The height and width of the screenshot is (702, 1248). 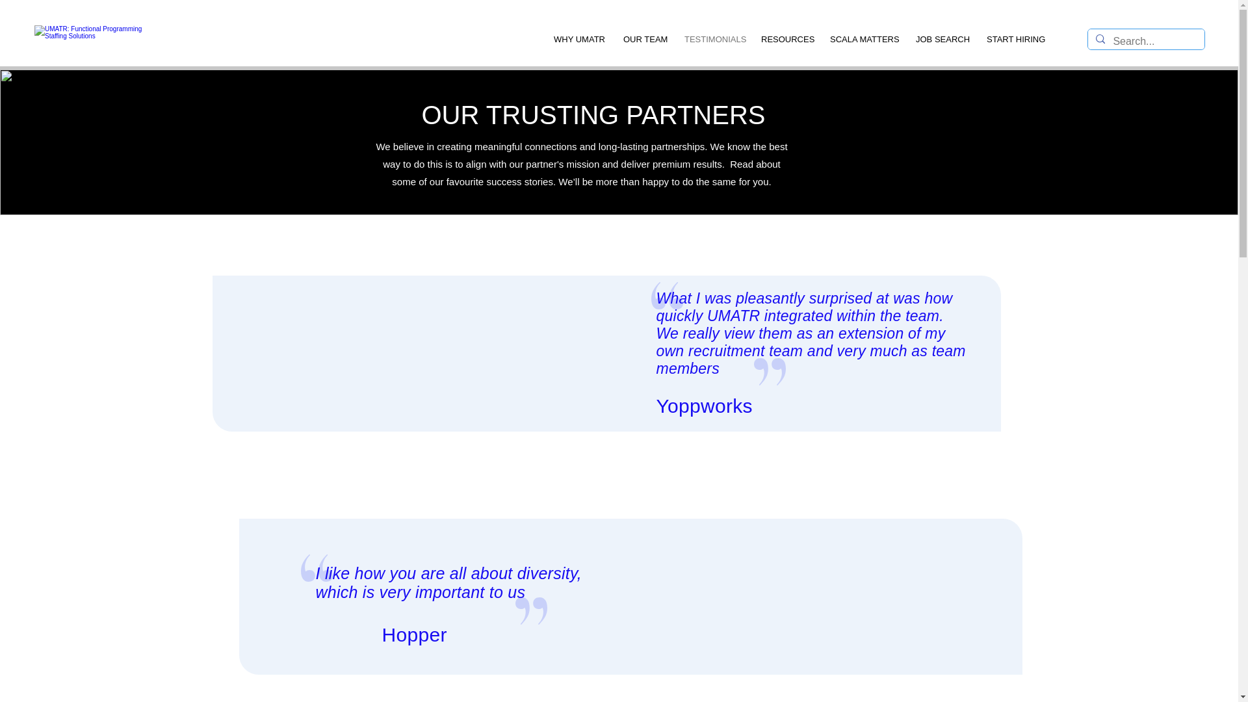 I want to click on SCALA MATTERS, so click(x=863, y=39).